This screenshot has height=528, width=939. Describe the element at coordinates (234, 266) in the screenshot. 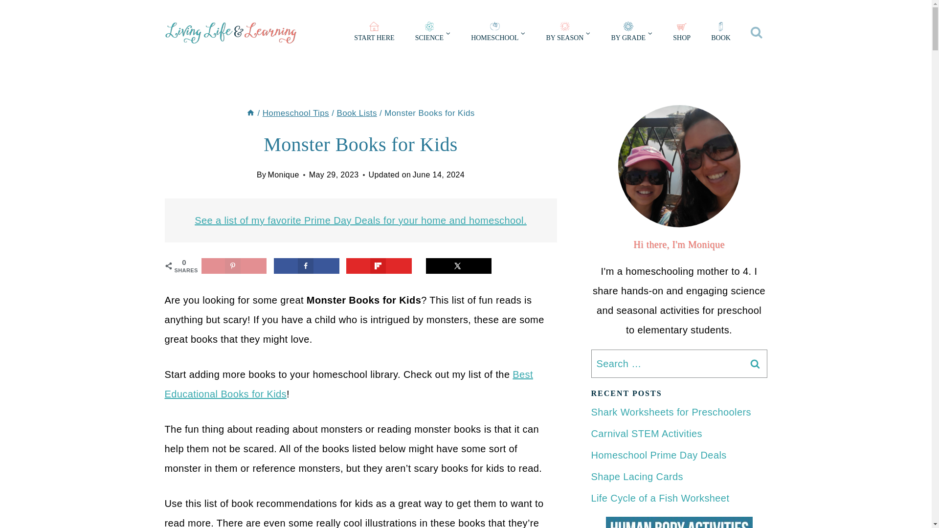

I see `Save to Pinterest` at that location.